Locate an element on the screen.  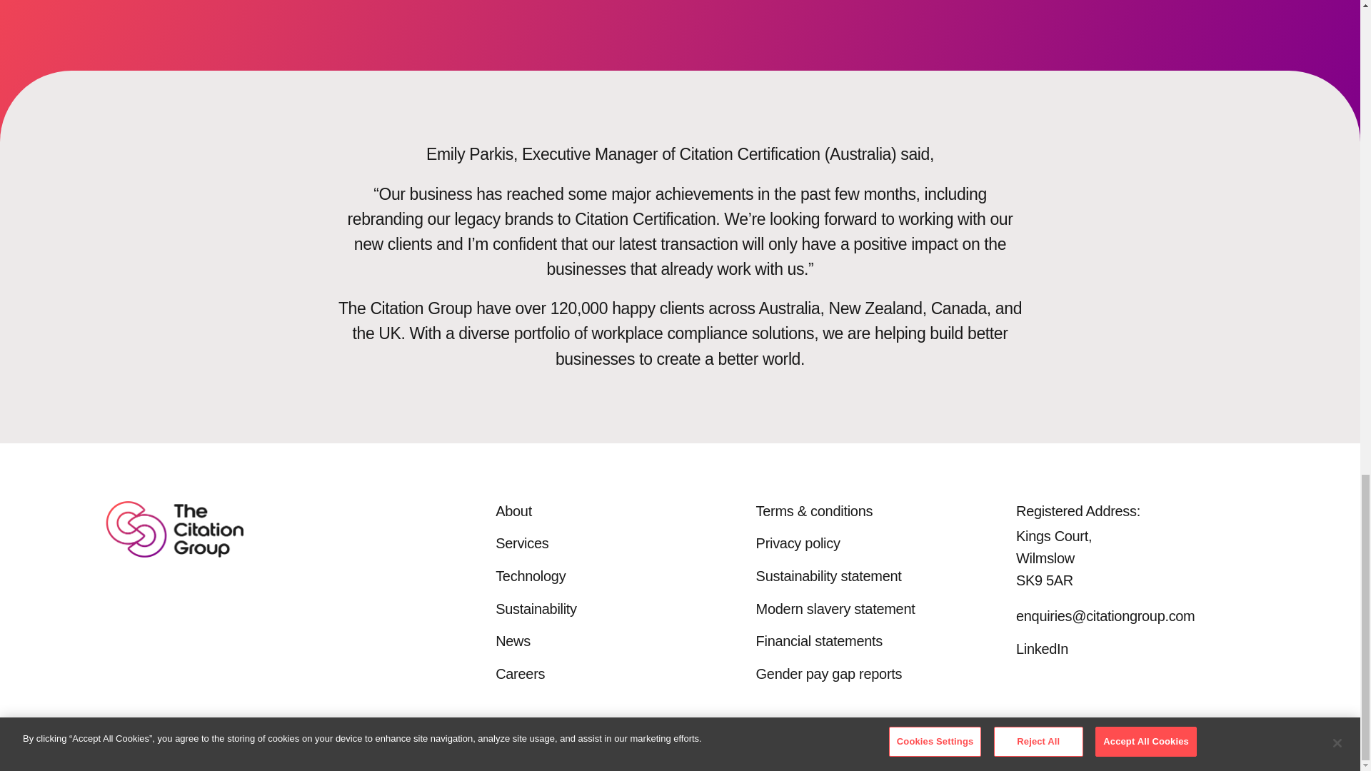
Services is located at coordinates (521, 543).